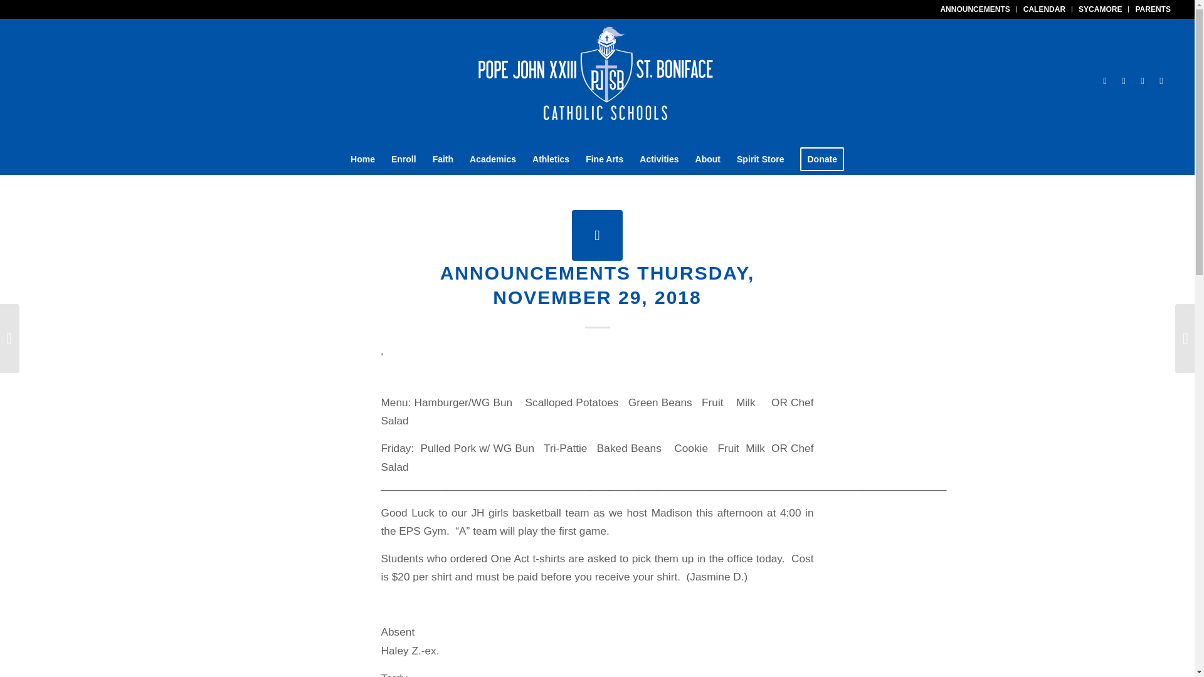 Image resolution: width=1204 pixels, height=677 pixels. I want to click on Faith, so click(443, 159).